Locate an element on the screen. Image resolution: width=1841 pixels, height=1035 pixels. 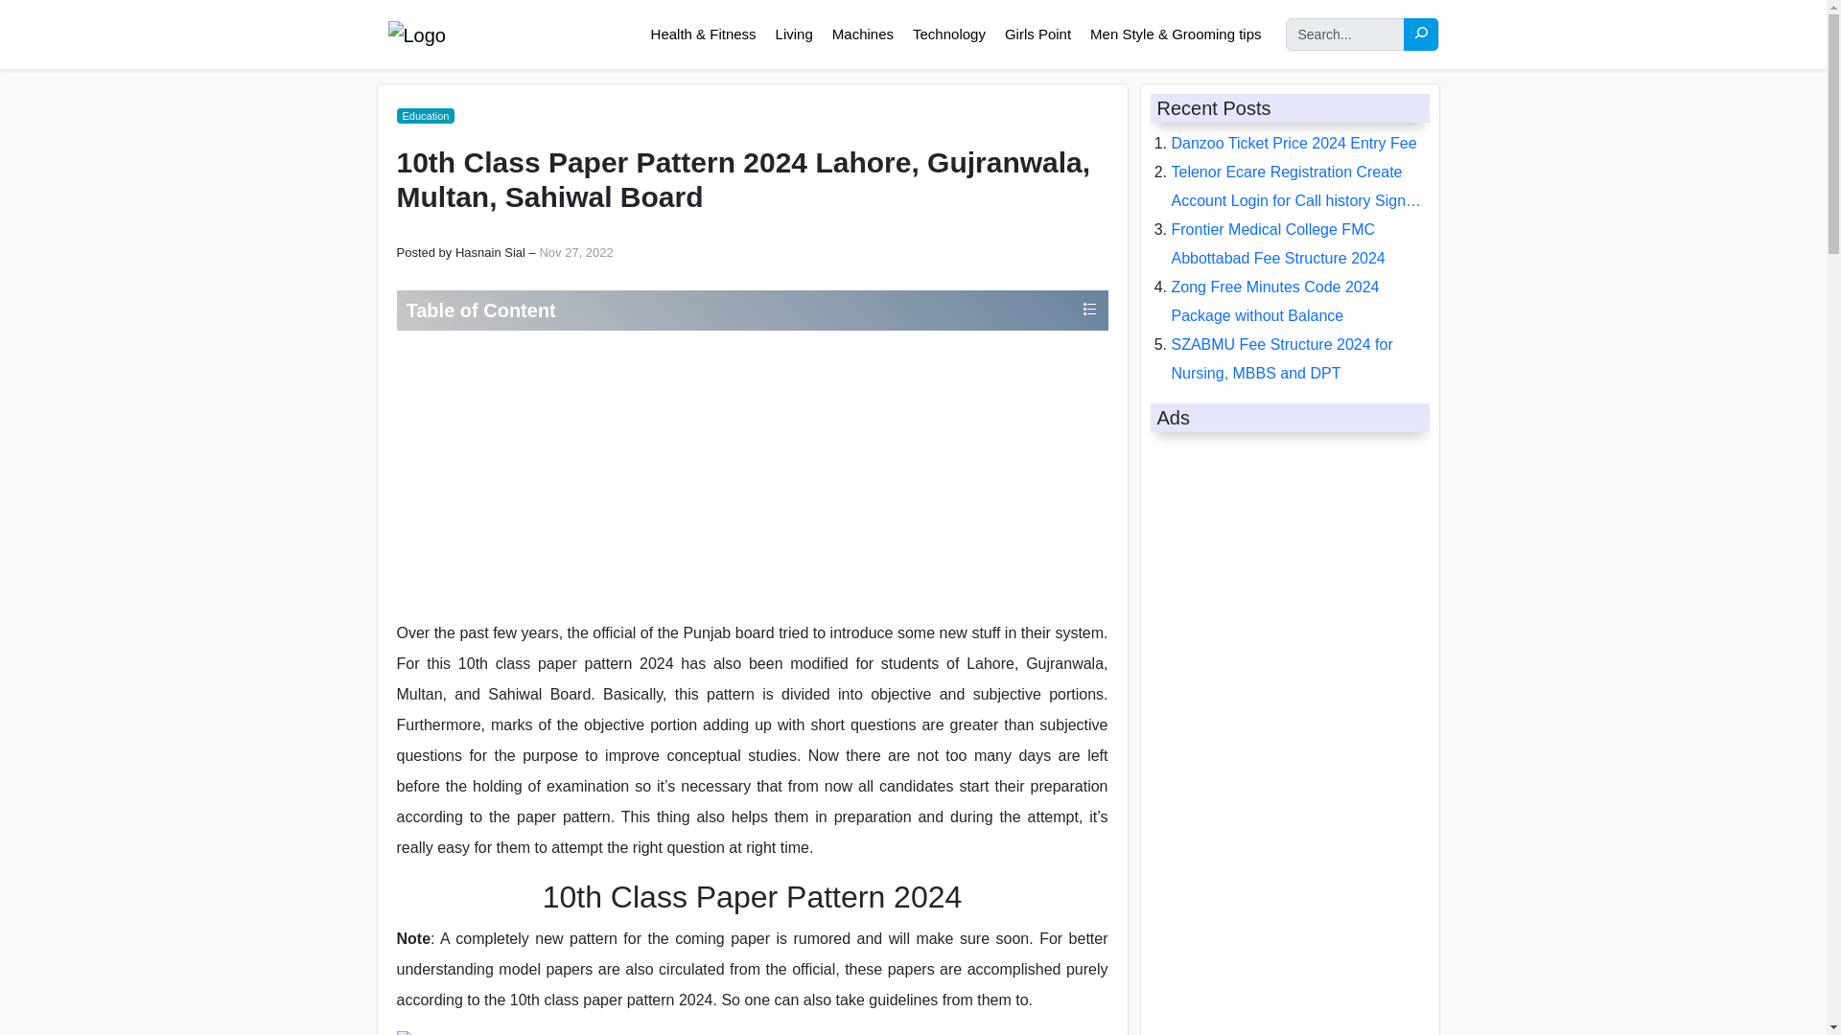
SZABMU Fee Structure 2024 for Nursing, MBBS and DPT is located at coordinates (1282, 358).